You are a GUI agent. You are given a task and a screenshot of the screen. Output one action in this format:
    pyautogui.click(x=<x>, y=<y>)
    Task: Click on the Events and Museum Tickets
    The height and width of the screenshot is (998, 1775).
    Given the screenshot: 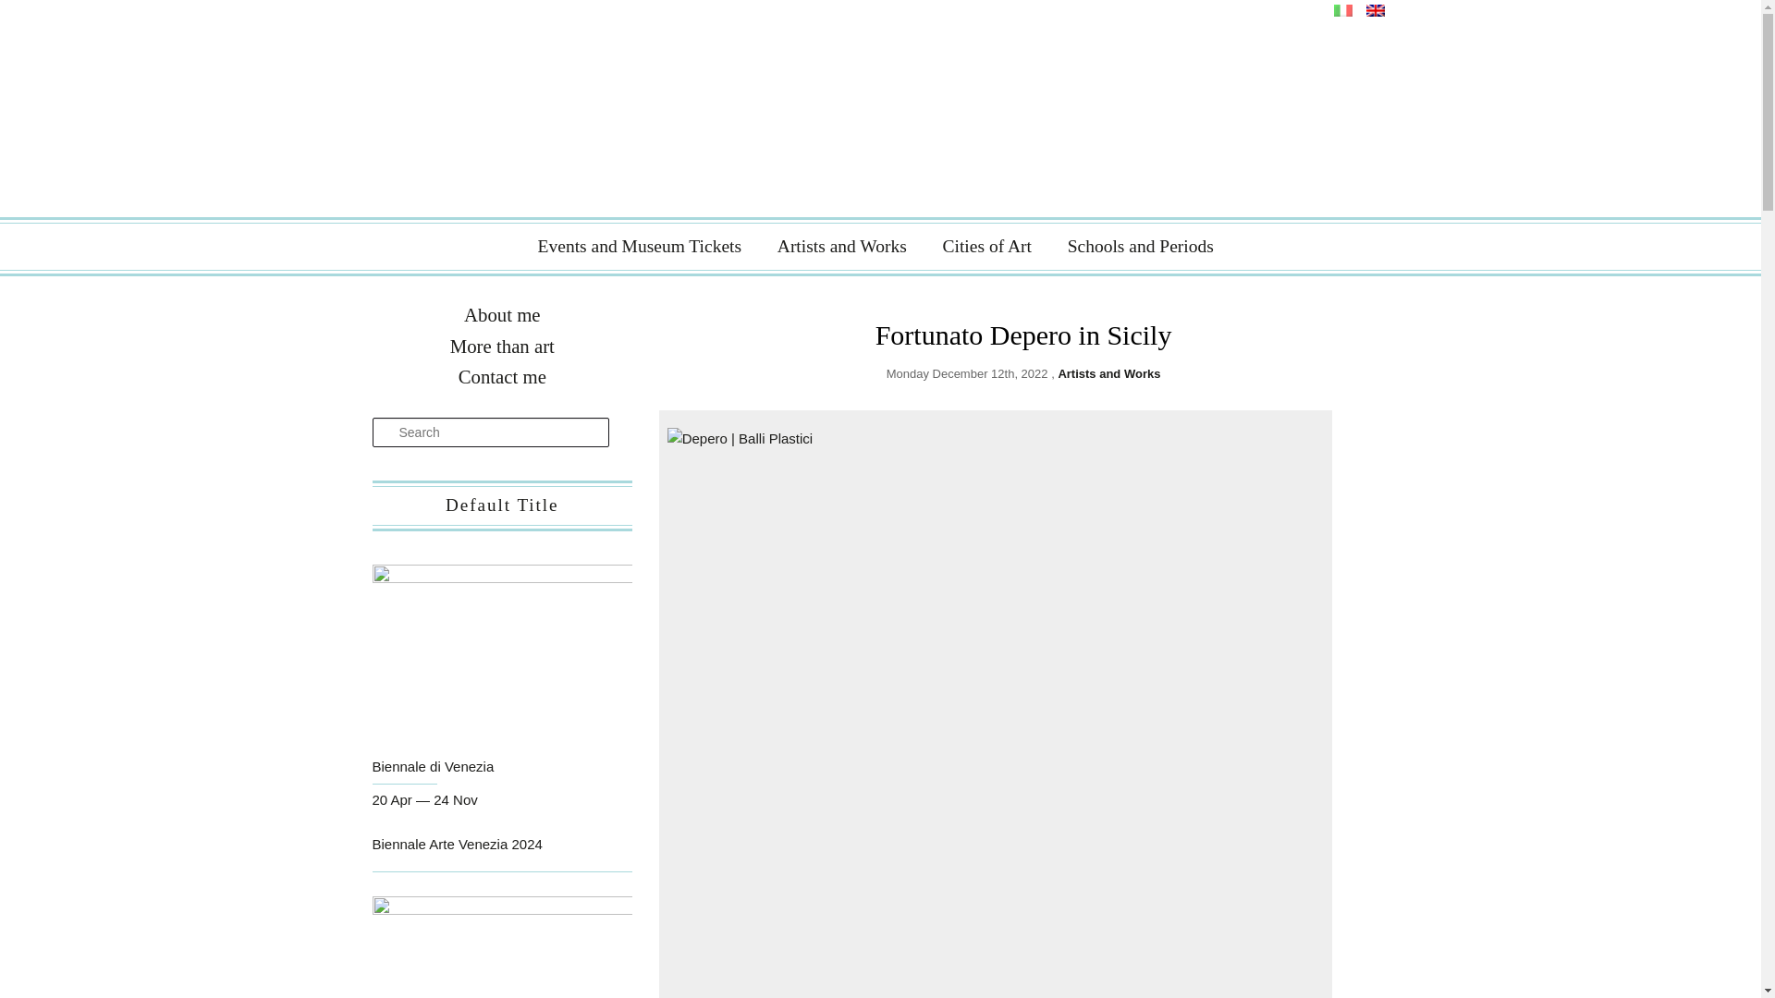 What is the action you would take?
    pyautogui.click(x=640, y=246)
    